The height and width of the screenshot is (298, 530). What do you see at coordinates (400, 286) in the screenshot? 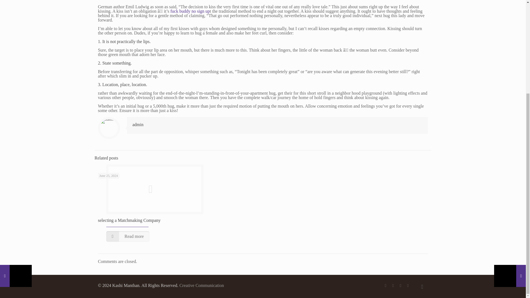
I see `YouTube` at bounding box center [400, 286].